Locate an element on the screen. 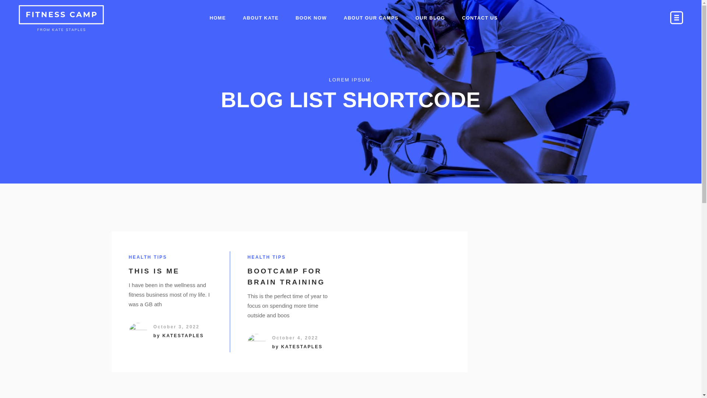  BOOTCAMP FOR BRAIN TRAINING is located at coordinates (286, 276).